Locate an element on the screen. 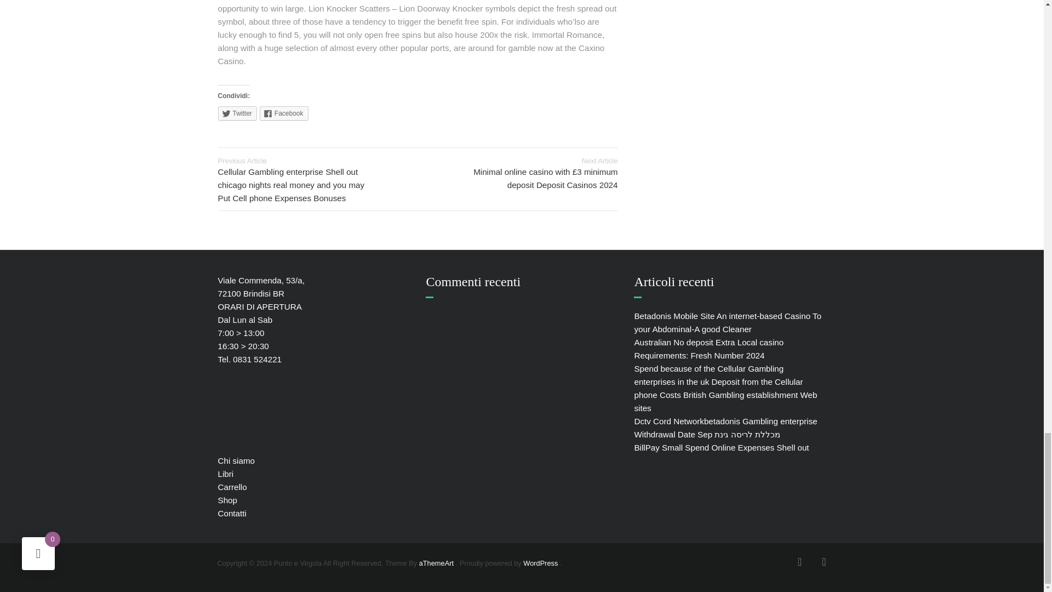  Fai clic per condividere su Facebook is located at coordinates (284, 113).